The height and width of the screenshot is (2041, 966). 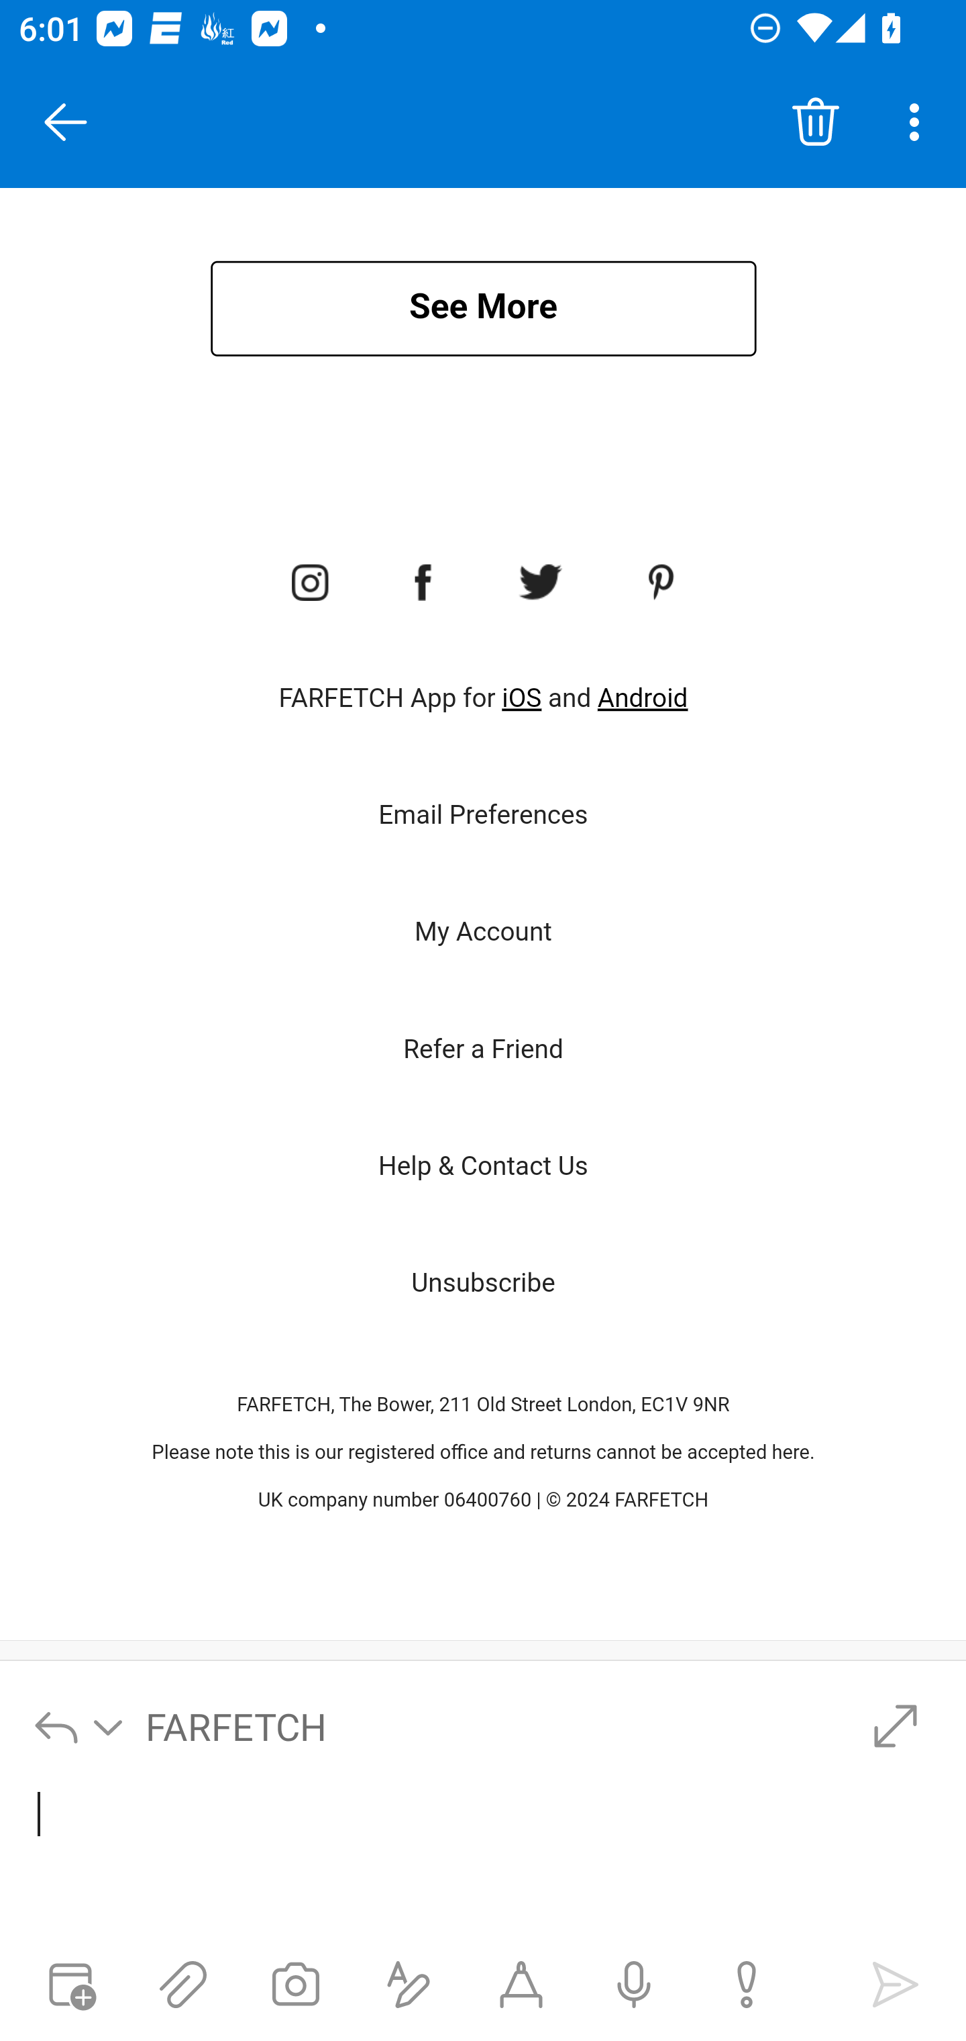 I want to click on iOS, so click(x=521, y=698).